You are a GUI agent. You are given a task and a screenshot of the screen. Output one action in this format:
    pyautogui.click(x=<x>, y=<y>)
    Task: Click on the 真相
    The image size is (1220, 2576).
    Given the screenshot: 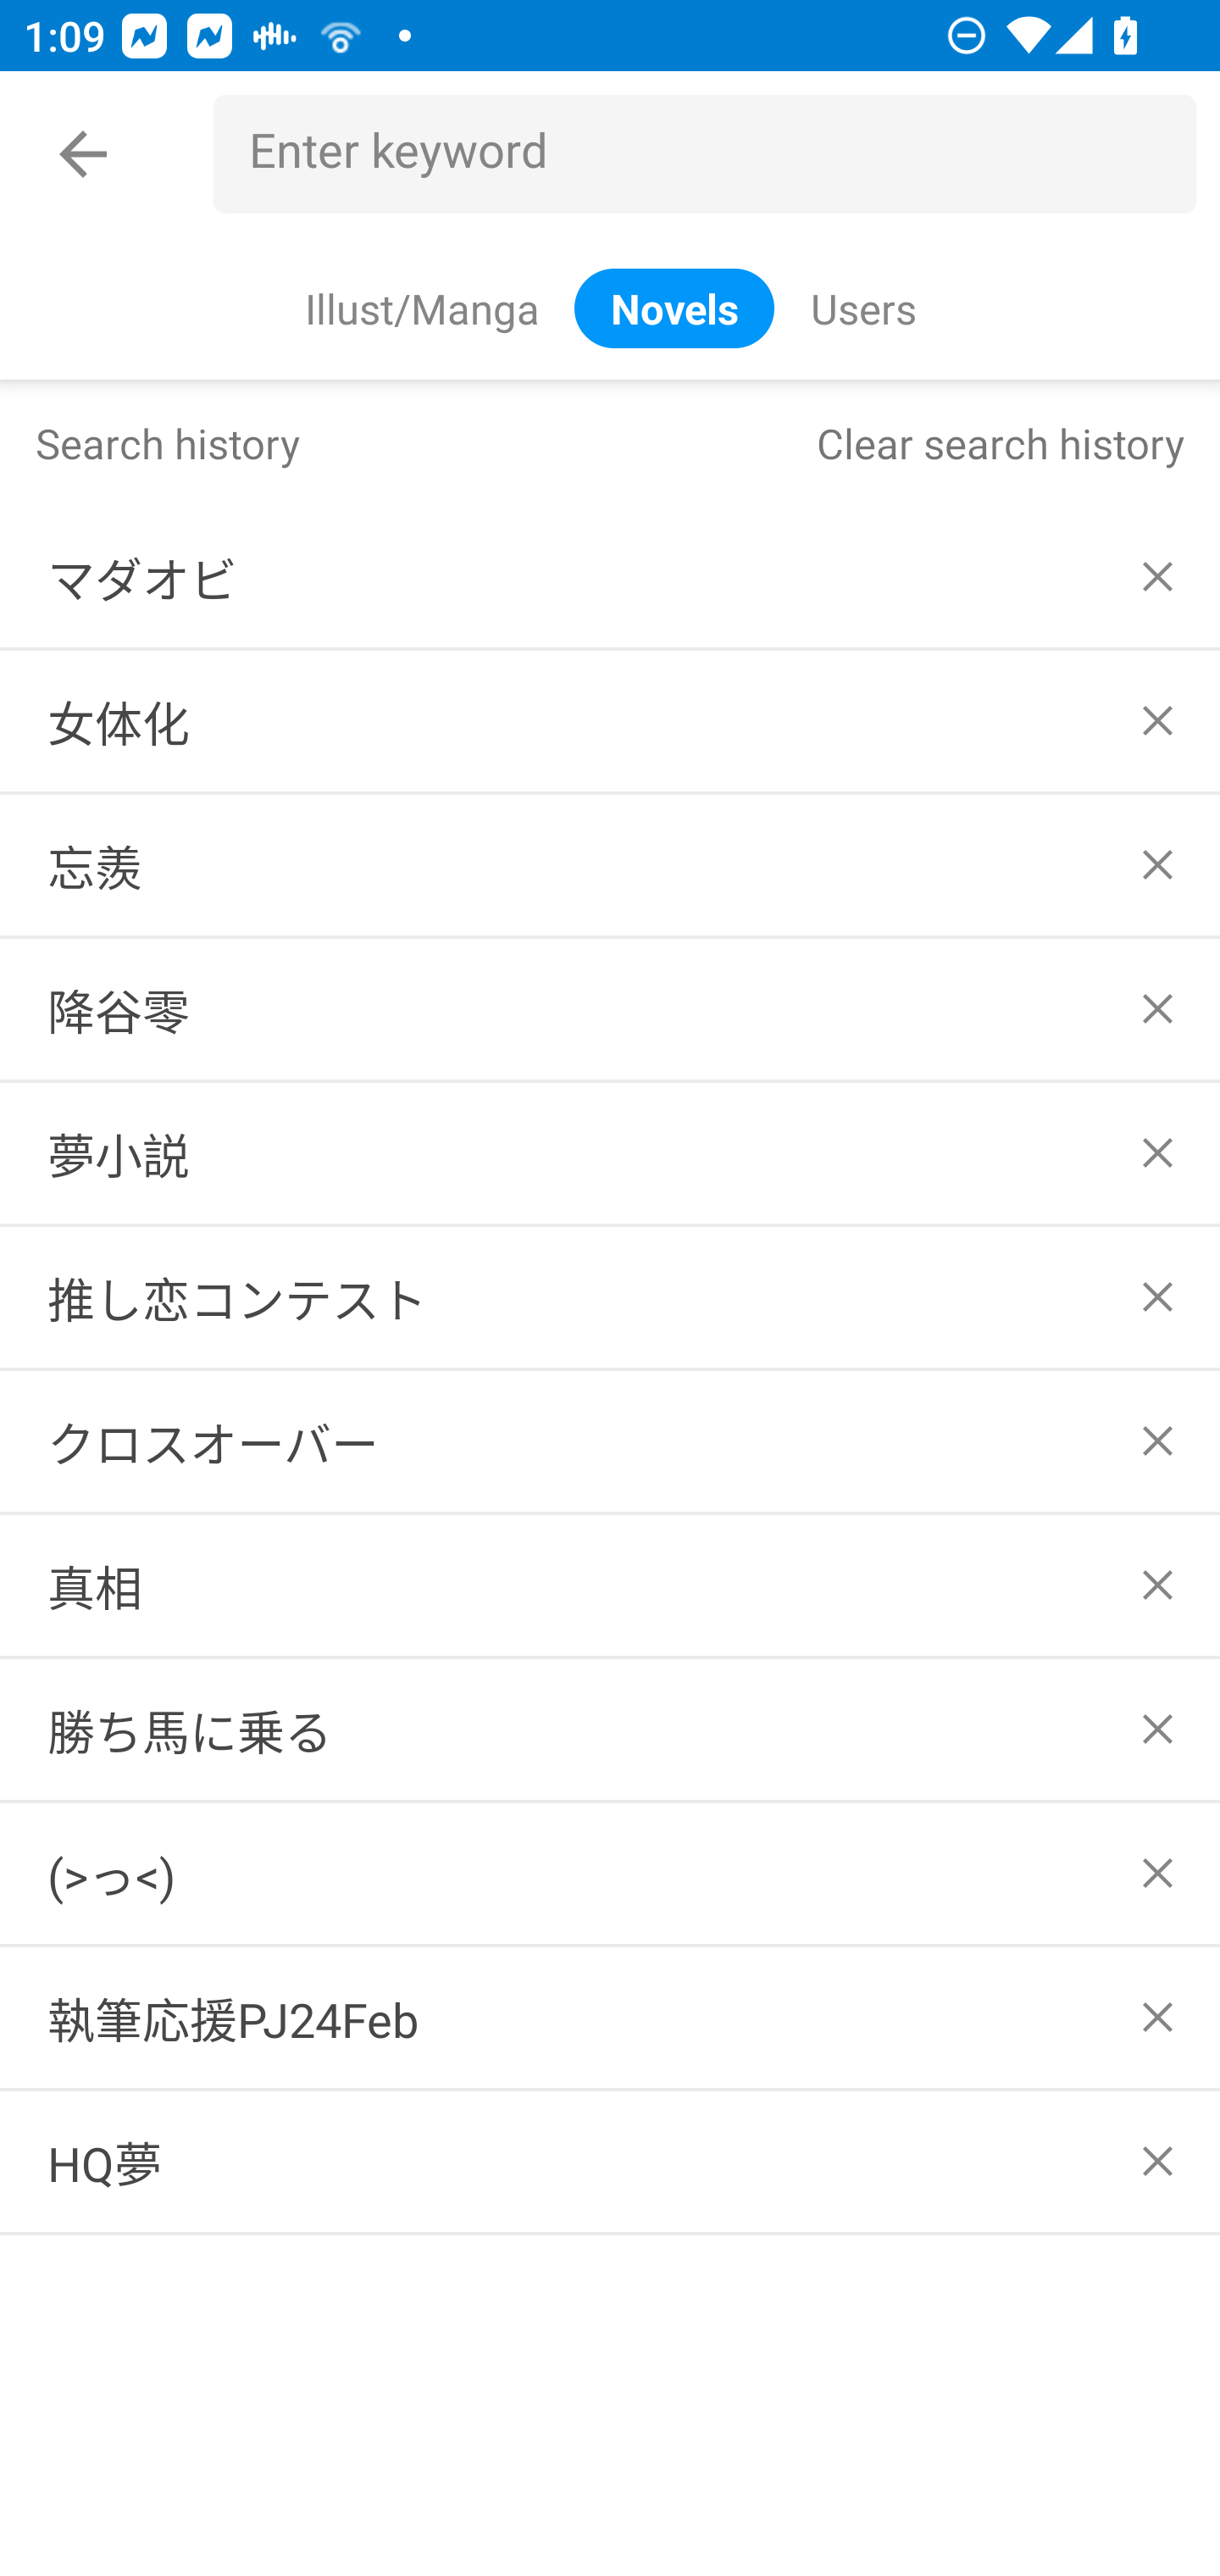 What is the action you would take?
    pyautogui.click(x=610, y=1585)
    